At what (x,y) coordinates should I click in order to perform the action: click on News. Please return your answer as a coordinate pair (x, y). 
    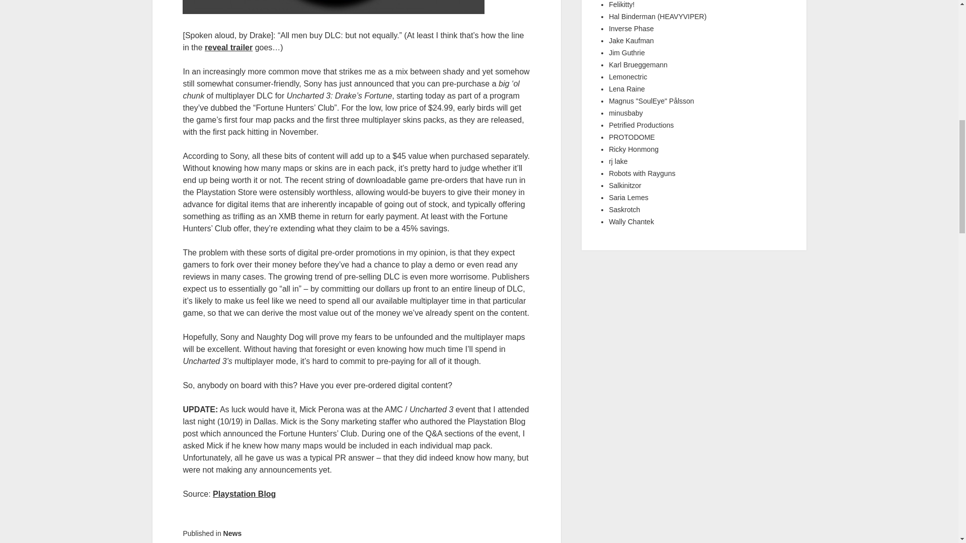
    Looking at the image, I should click on (232, 533).